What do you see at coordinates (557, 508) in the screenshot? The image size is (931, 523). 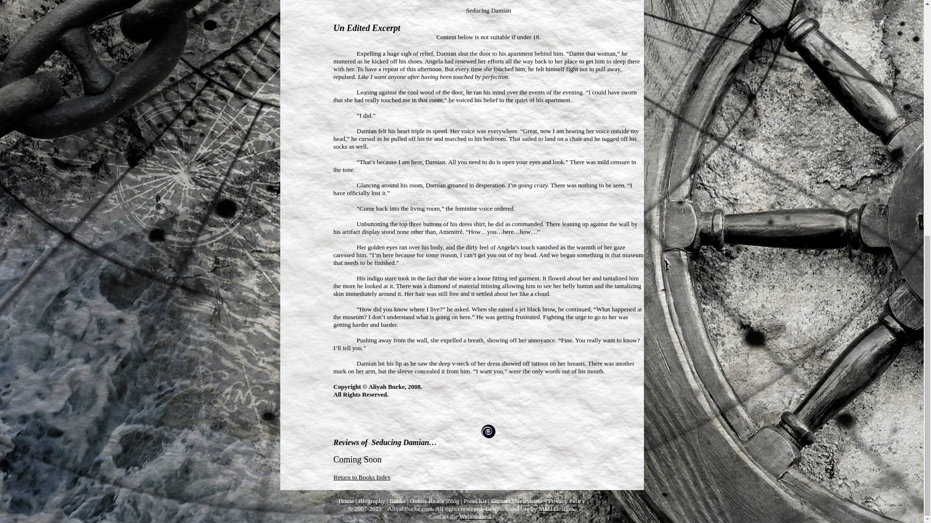 I see `MMJ Designs` at bounding box center [557, 508].